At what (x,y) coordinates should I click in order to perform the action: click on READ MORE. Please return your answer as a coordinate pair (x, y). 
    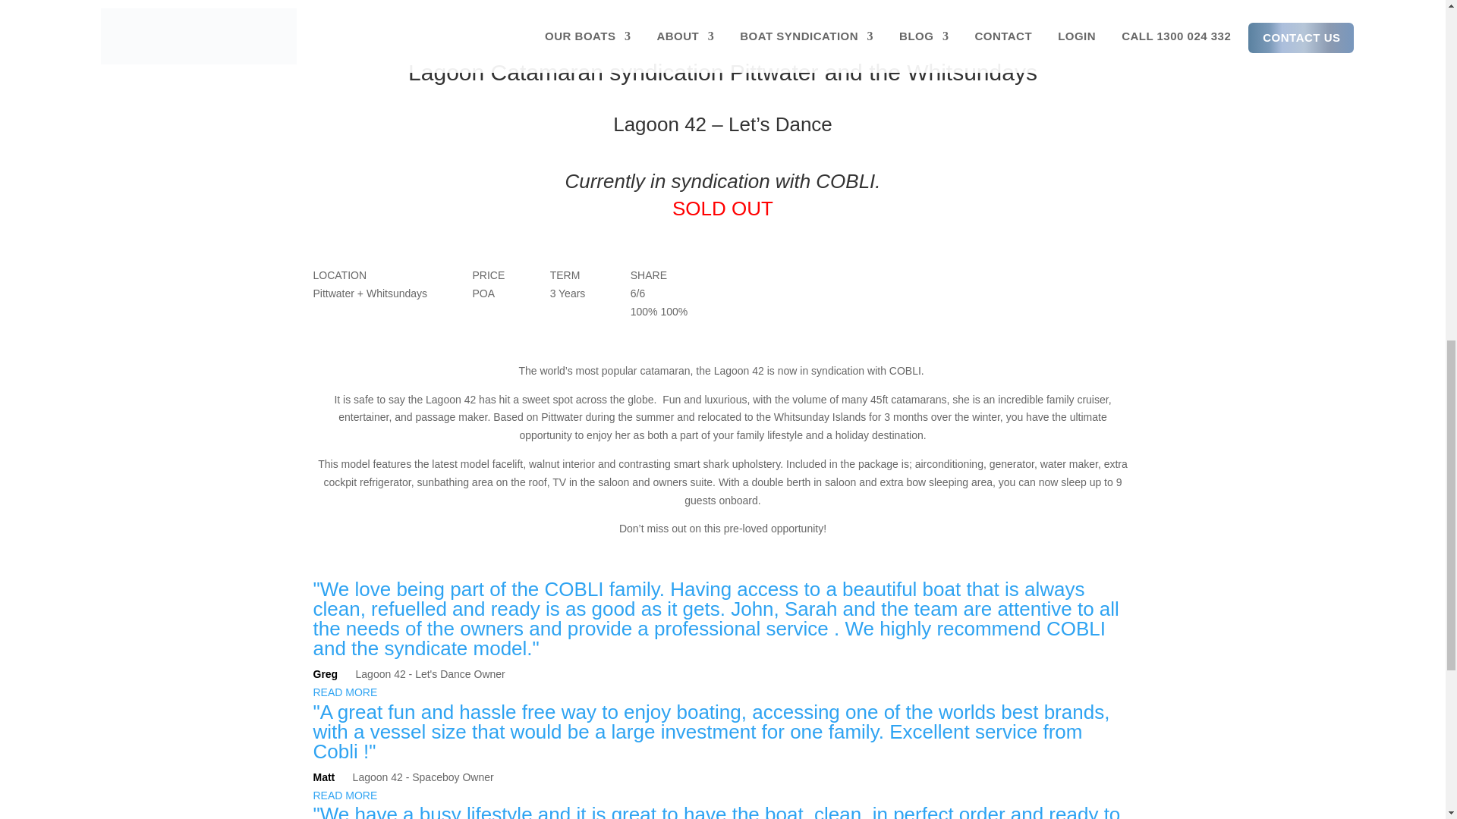
    Looking at the image, I should click on (345, 692).